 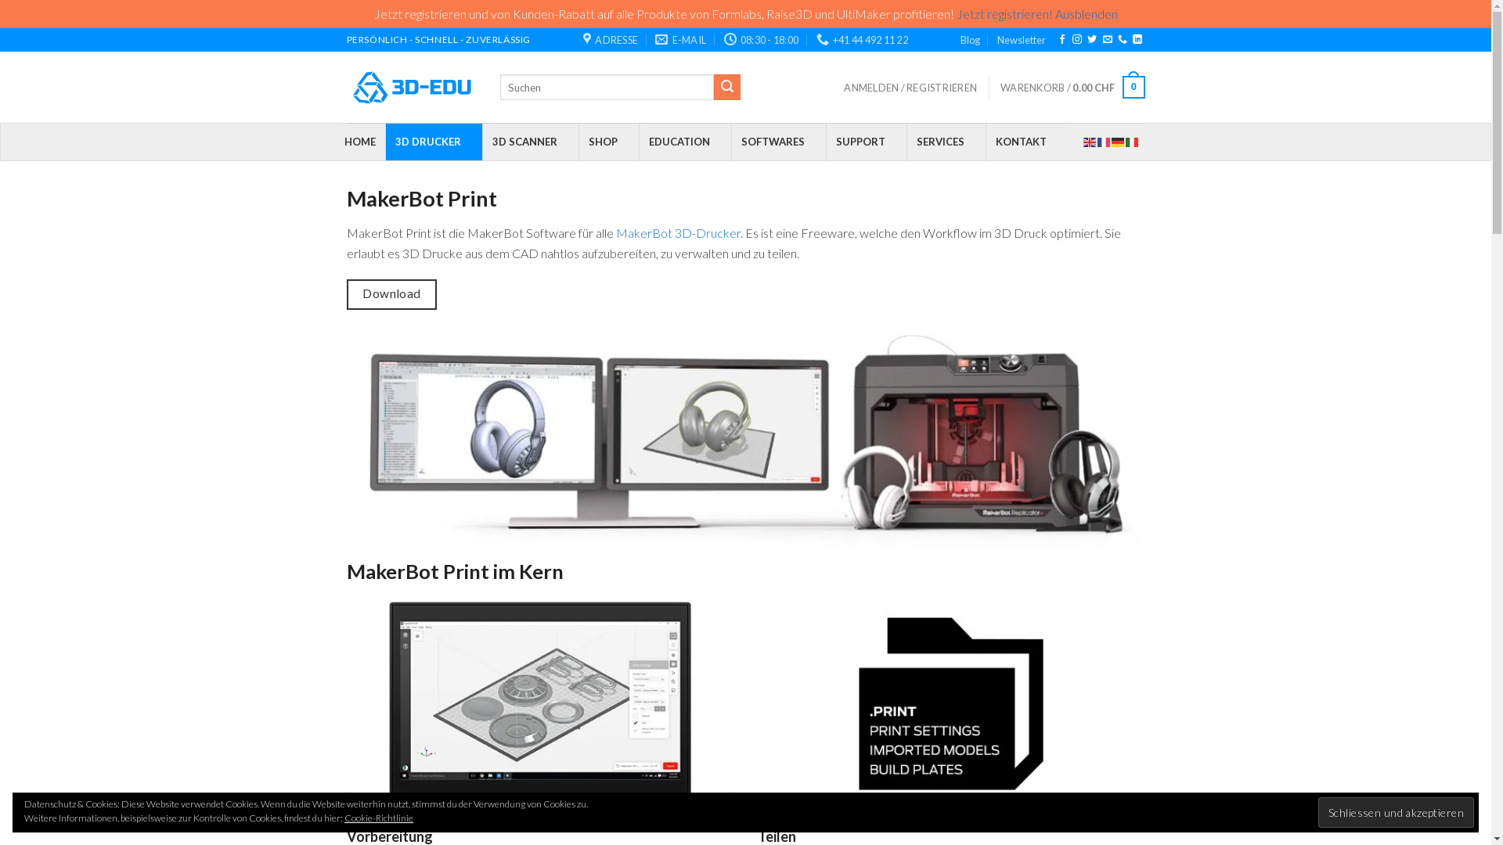 What do you see at coordinates (391, 294) in the screenshot?
I see `Download` at bounding box center [391, 294].